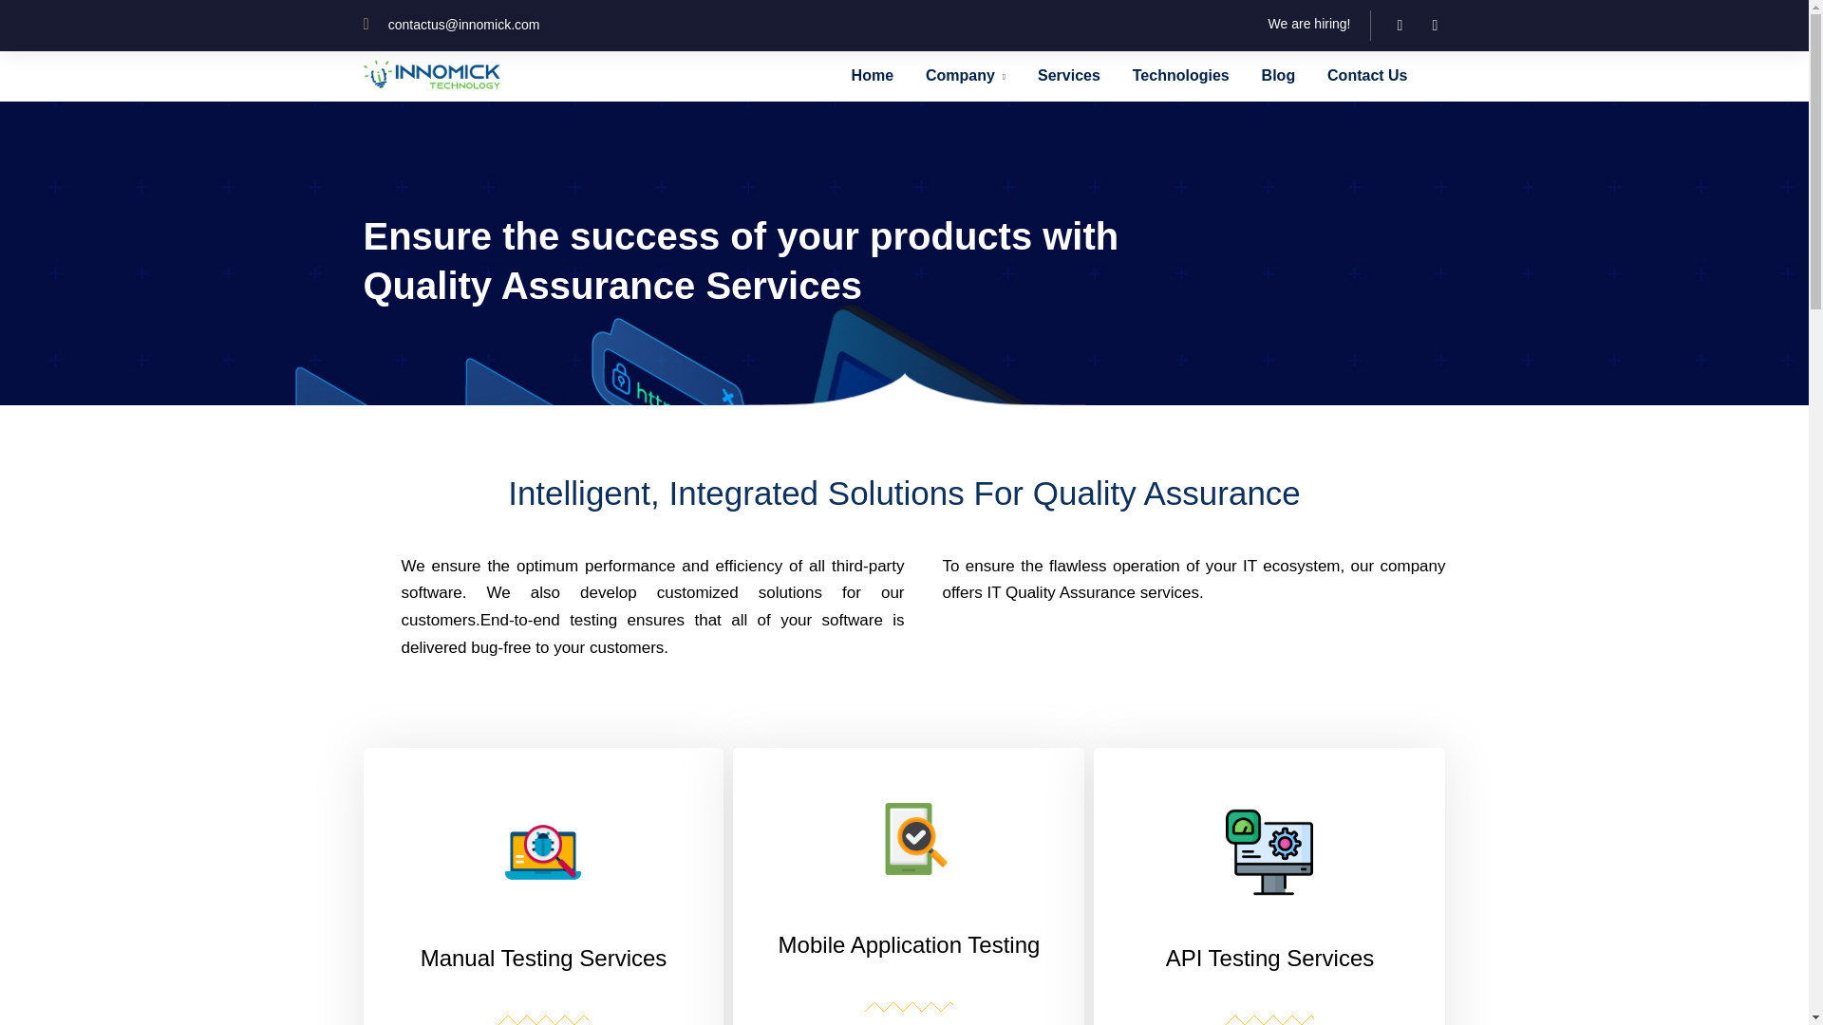  Describe the element at coordinates (1180, 74) in the screenshot. I see `Technologies` at that location.